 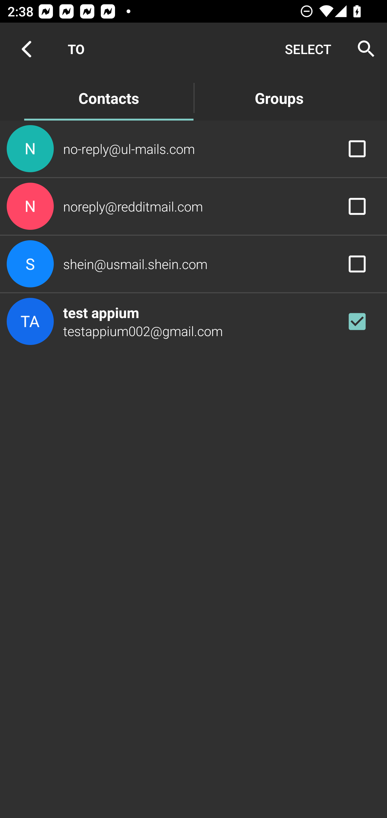 I want to click on SELECT, so click(x=308, y=49).